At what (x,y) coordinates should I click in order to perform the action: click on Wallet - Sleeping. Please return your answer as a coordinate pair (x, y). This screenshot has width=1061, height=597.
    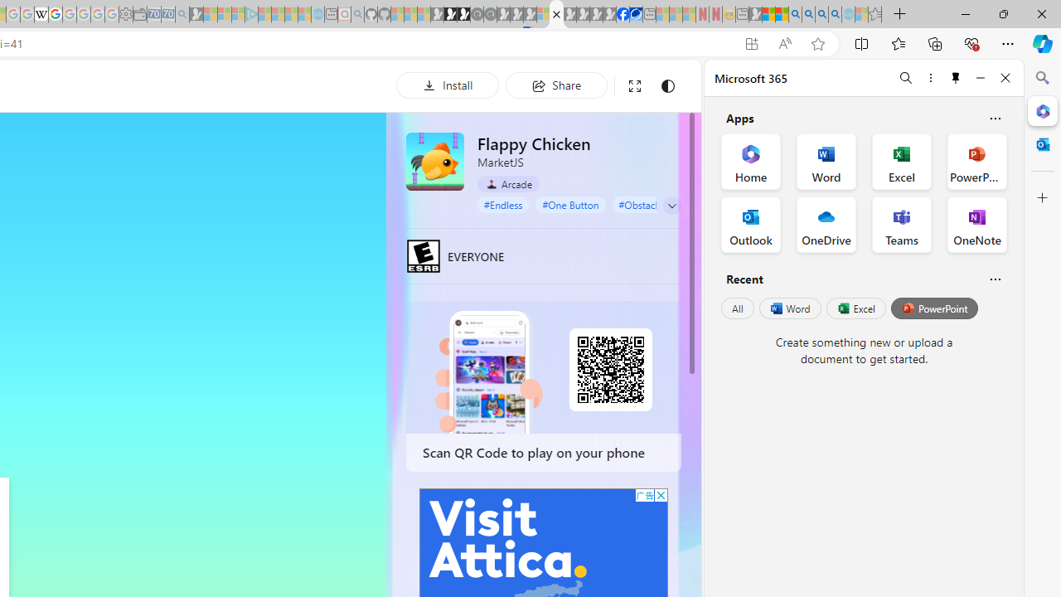
    Looking at the image, I should click on (139, 15).